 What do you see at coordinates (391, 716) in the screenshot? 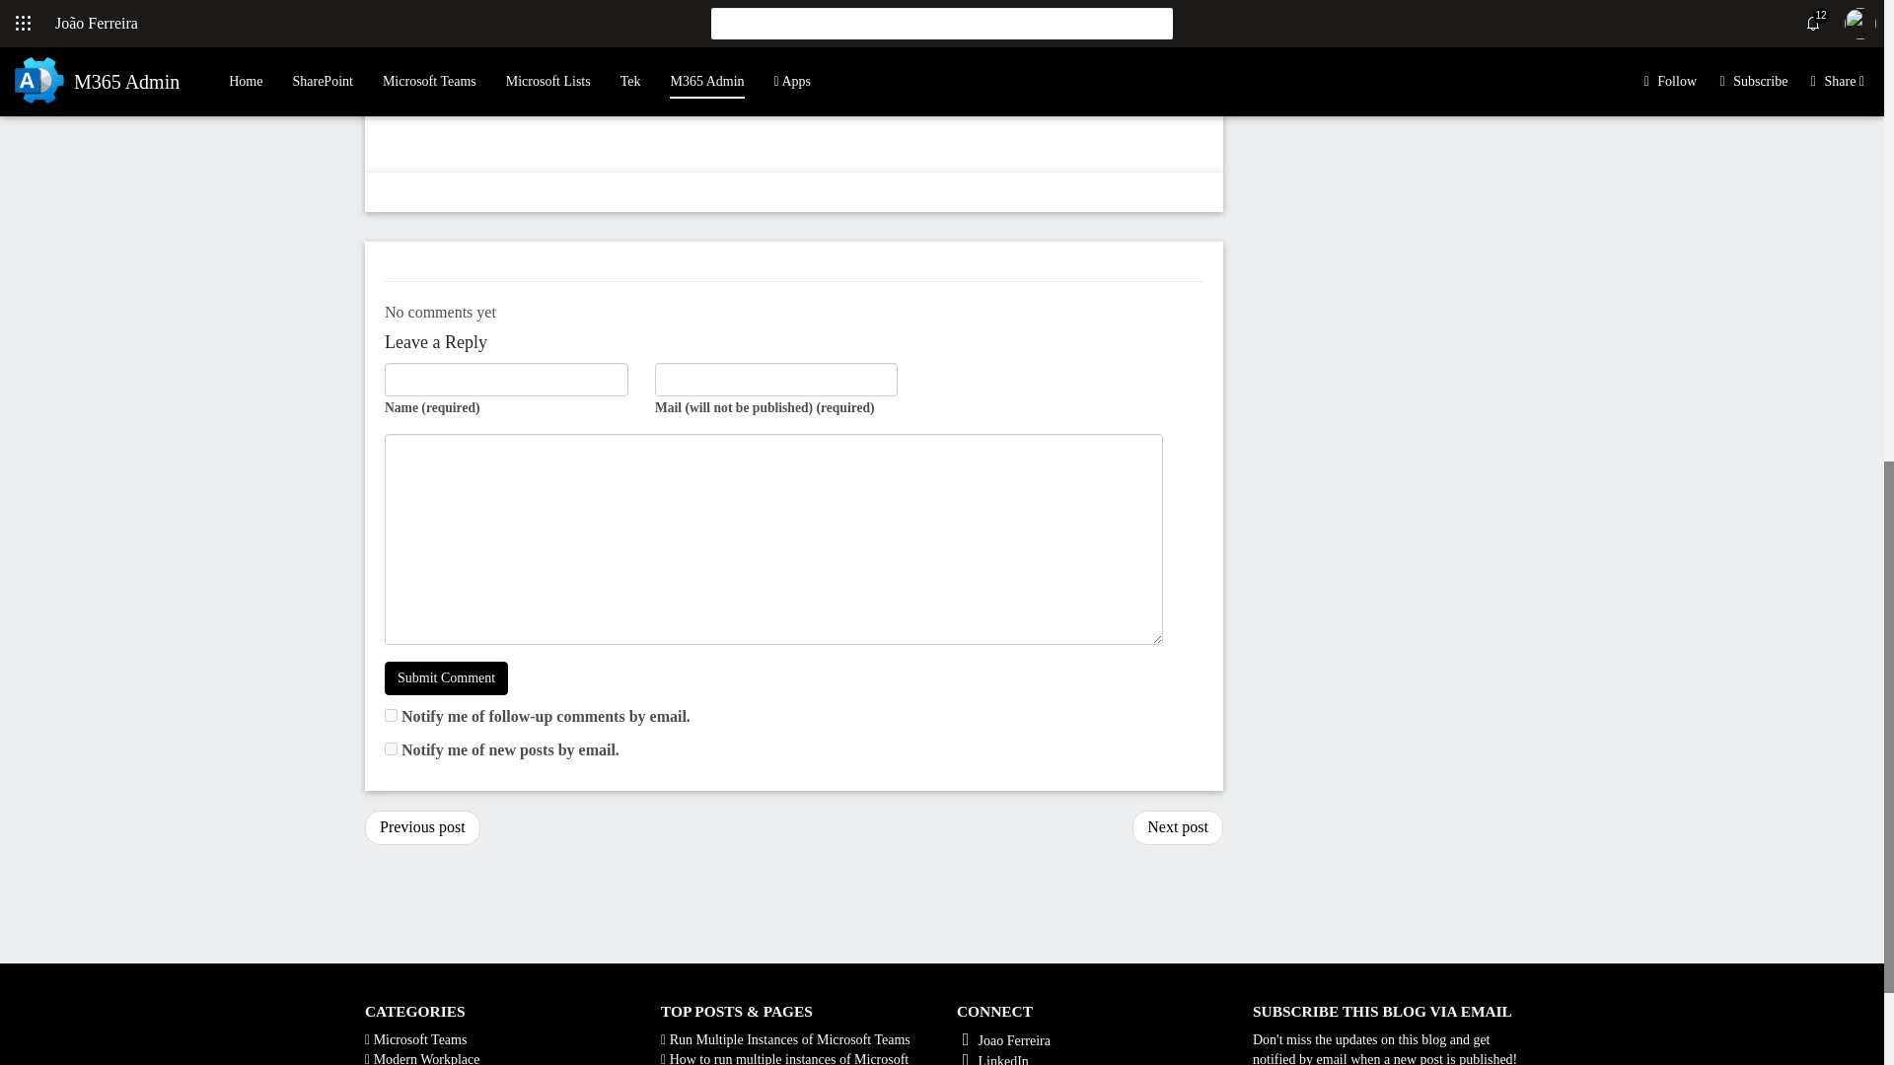
I see `subscribe` at bounding box center [391, 716].